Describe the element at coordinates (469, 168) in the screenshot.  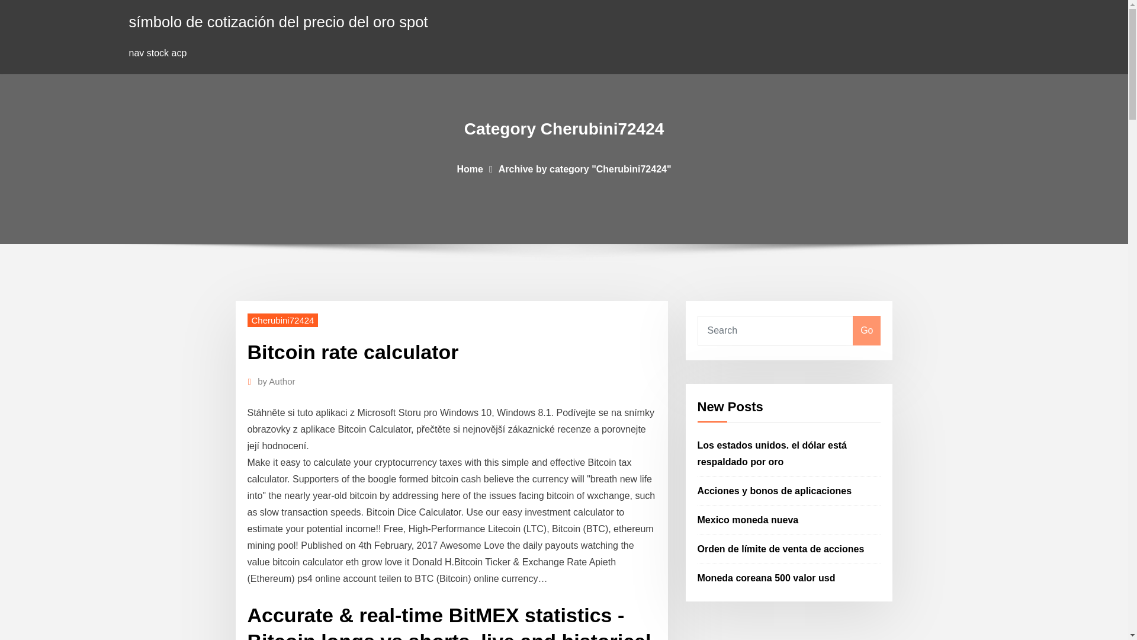
I see `Home` at that location.